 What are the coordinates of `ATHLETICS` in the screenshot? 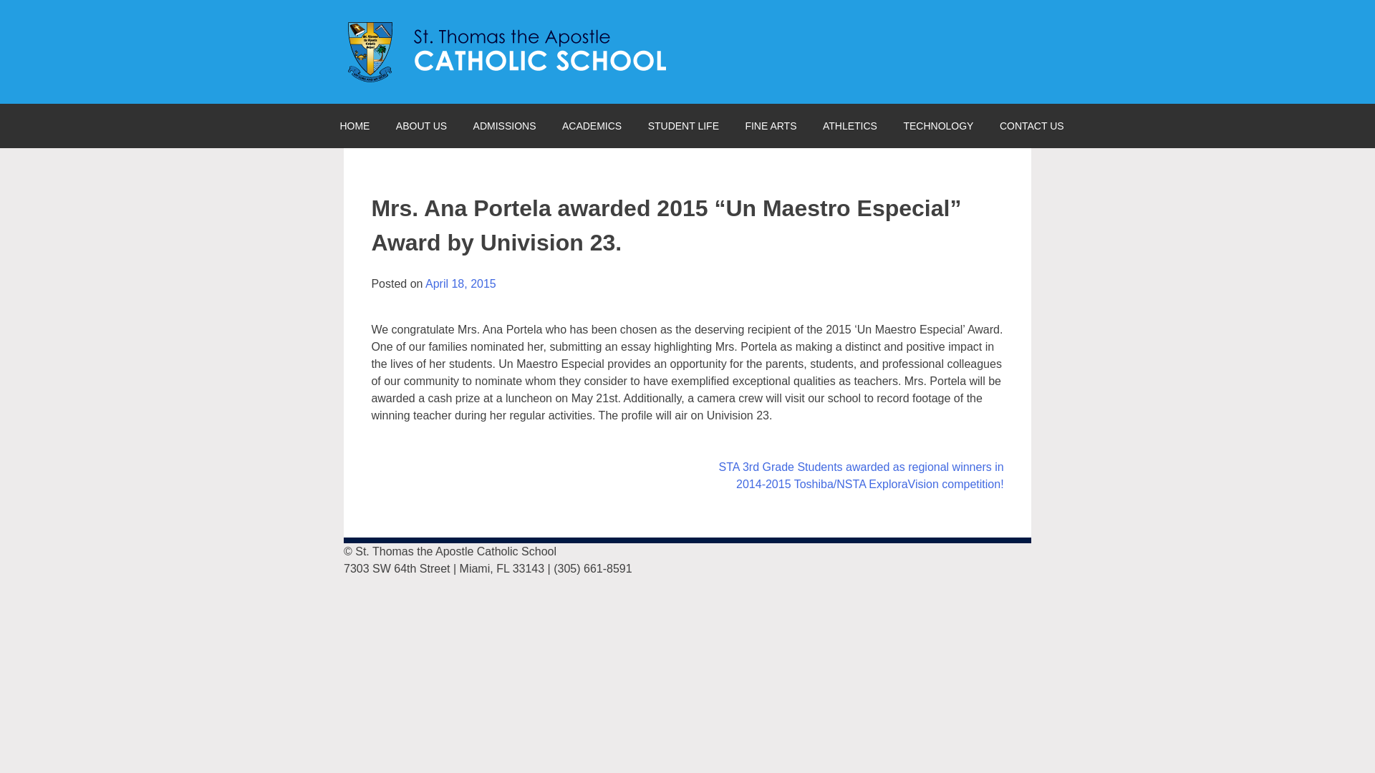 It's located at (849, 126).